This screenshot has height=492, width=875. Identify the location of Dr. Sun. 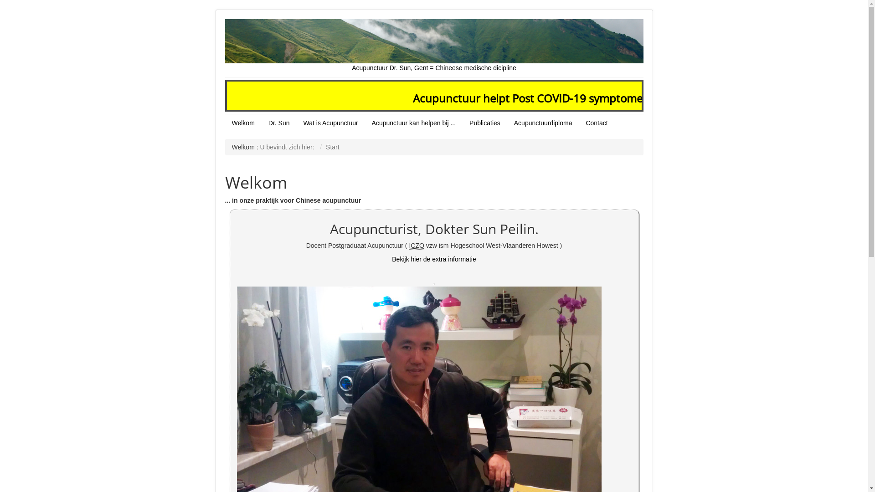
(279, 123).